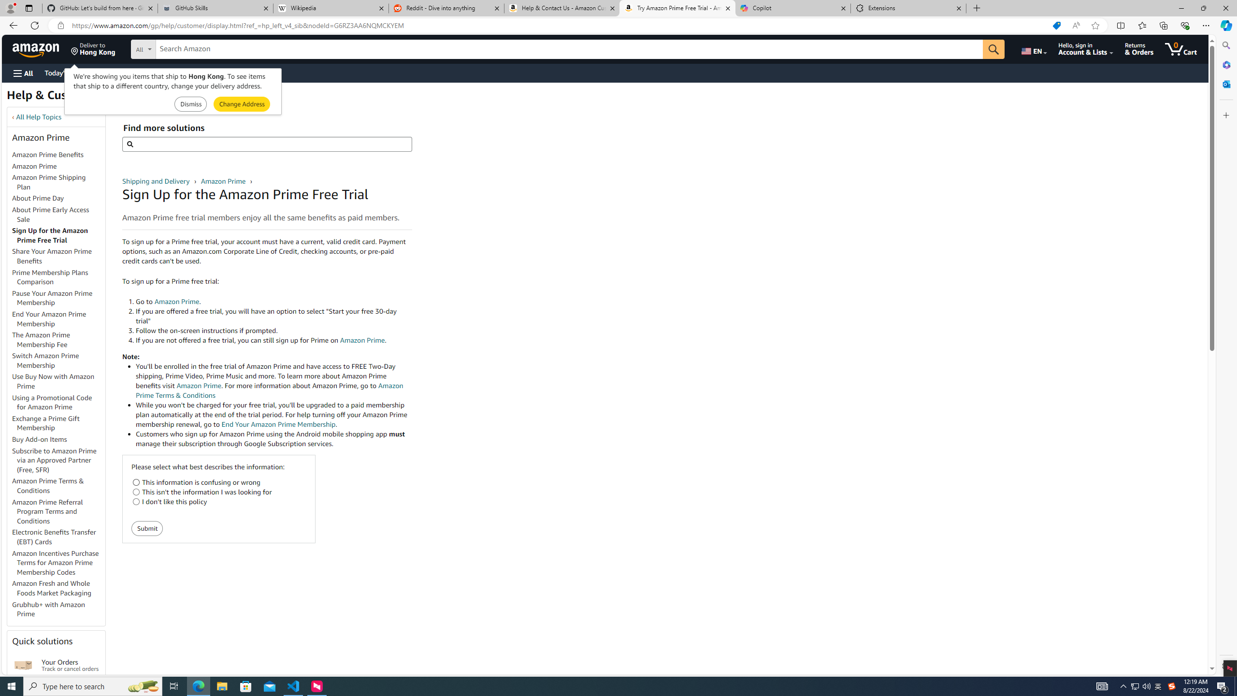  Describe the element at coordinates (50, 277) in the screenshot. I see `Prime Membership Plans Comparison` at that location.